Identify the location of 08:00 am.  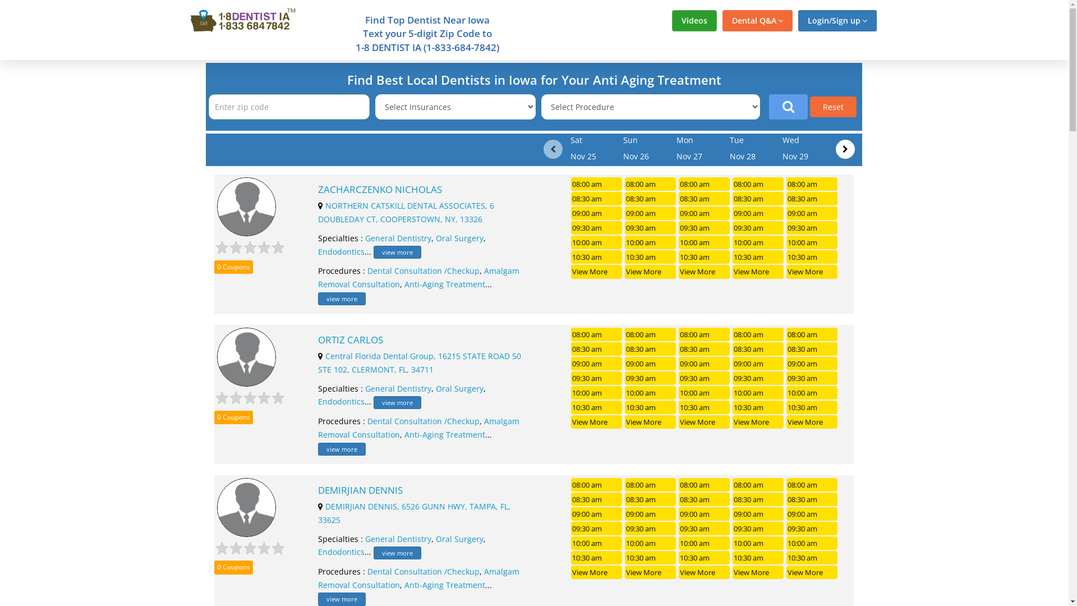
(596, 485).